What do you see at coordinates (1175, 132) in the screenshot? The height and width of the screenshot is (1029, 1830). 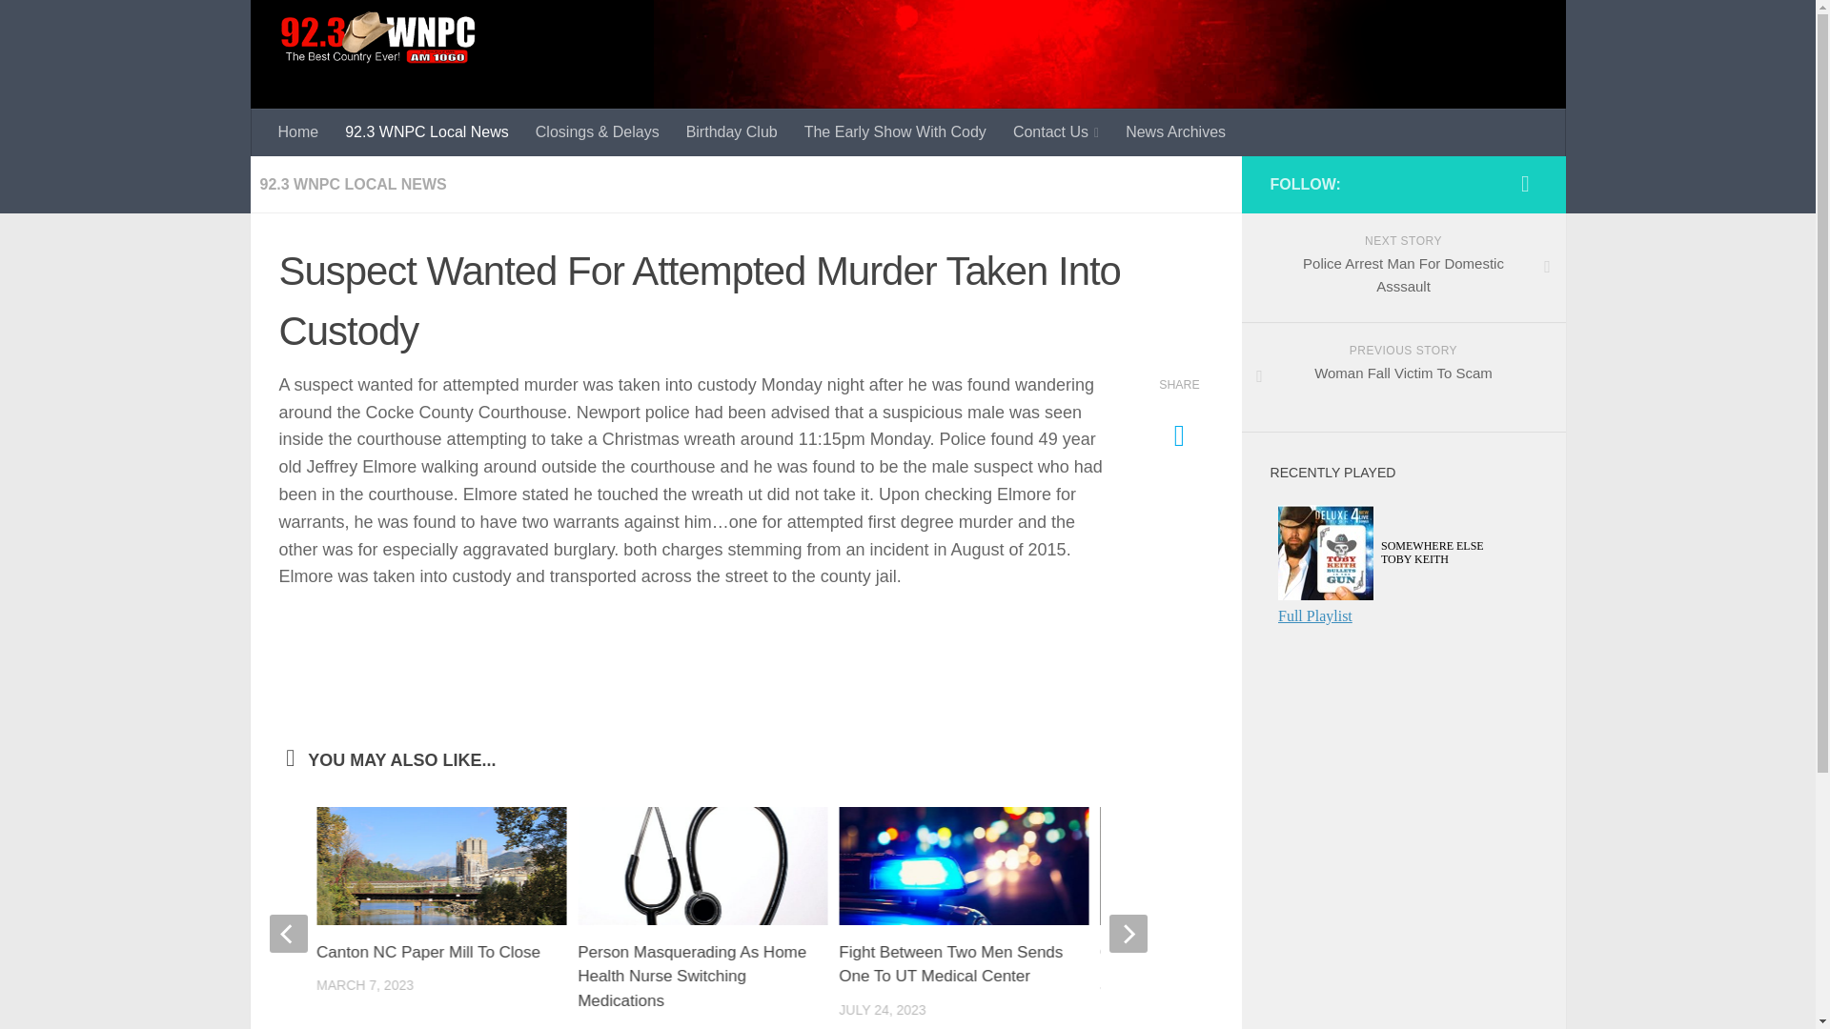 I see `News Archives` at bounding box center [1175, 132].